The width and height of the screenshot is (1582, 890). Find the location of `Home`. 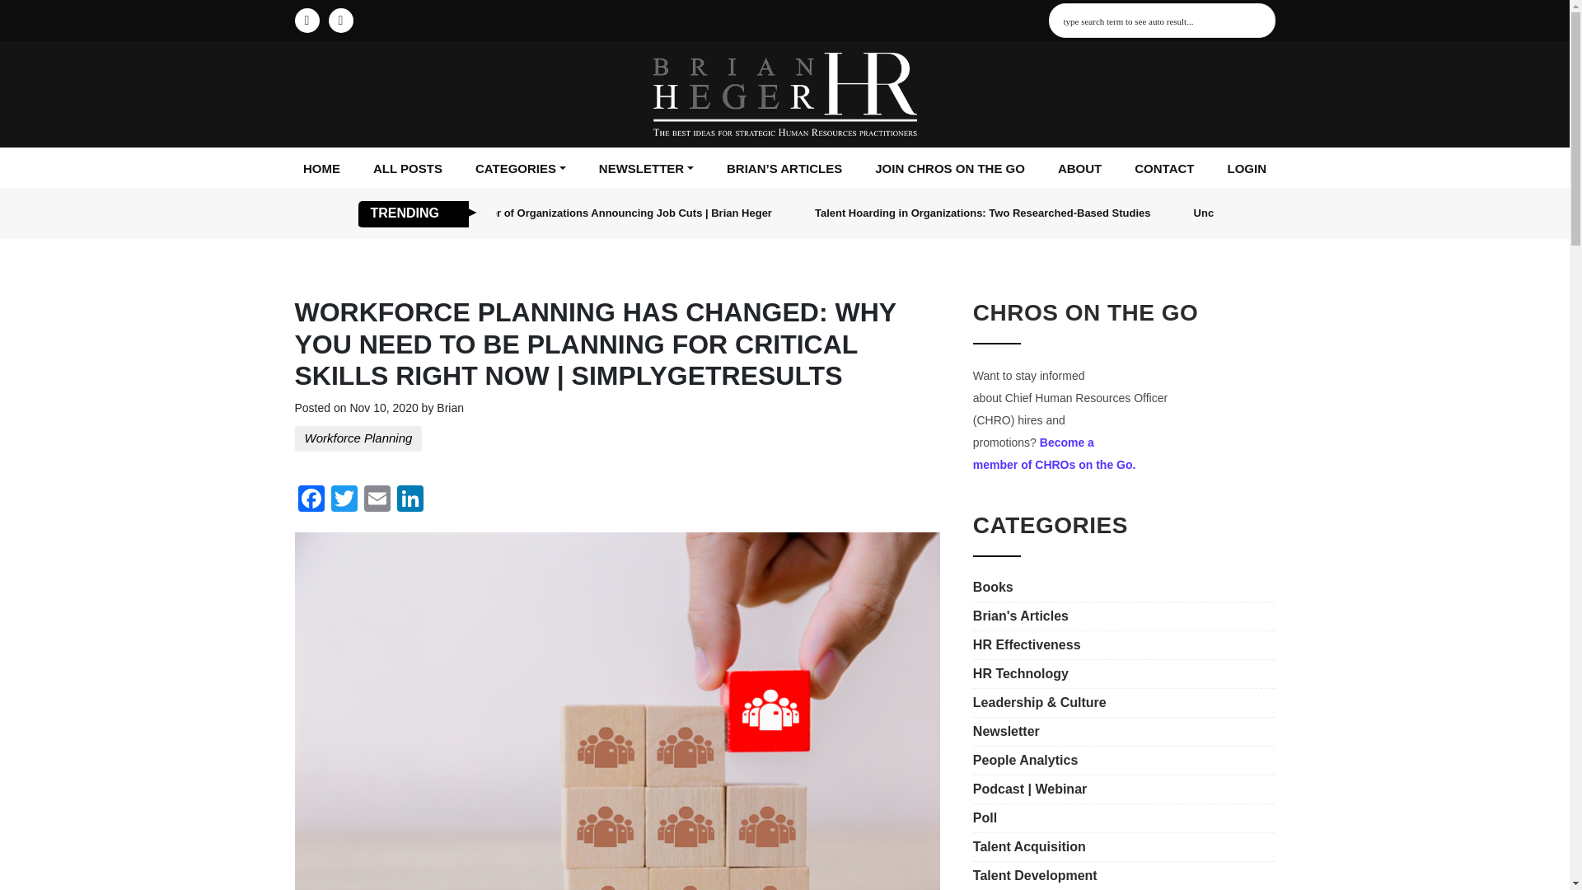

Home is located at coordinates (321, 170).